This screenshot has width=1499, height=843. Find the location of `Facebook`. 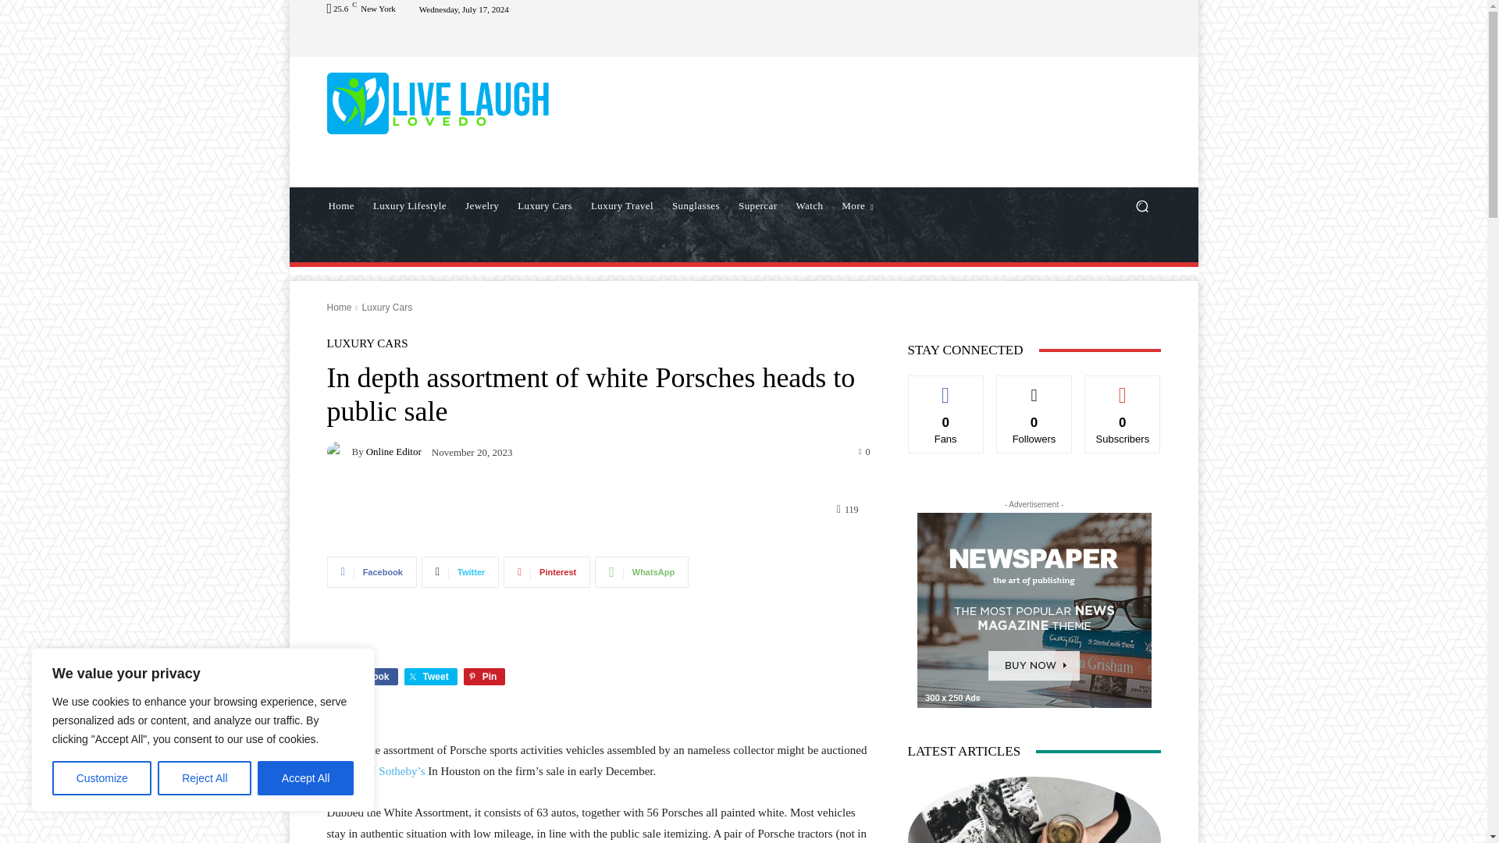

Facebook is located at coordinates (372, 571).